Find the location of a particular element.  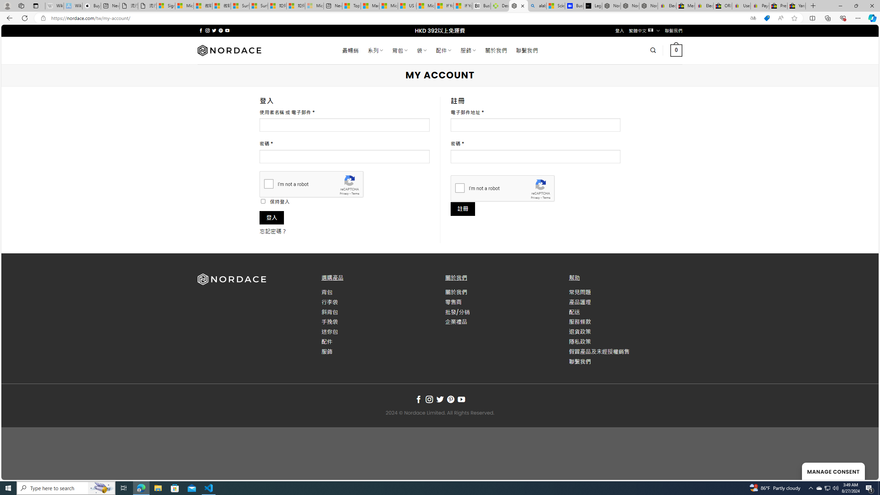

US Heat Deaths Soared To Record High Last Year is located at coordinates (407, 6).